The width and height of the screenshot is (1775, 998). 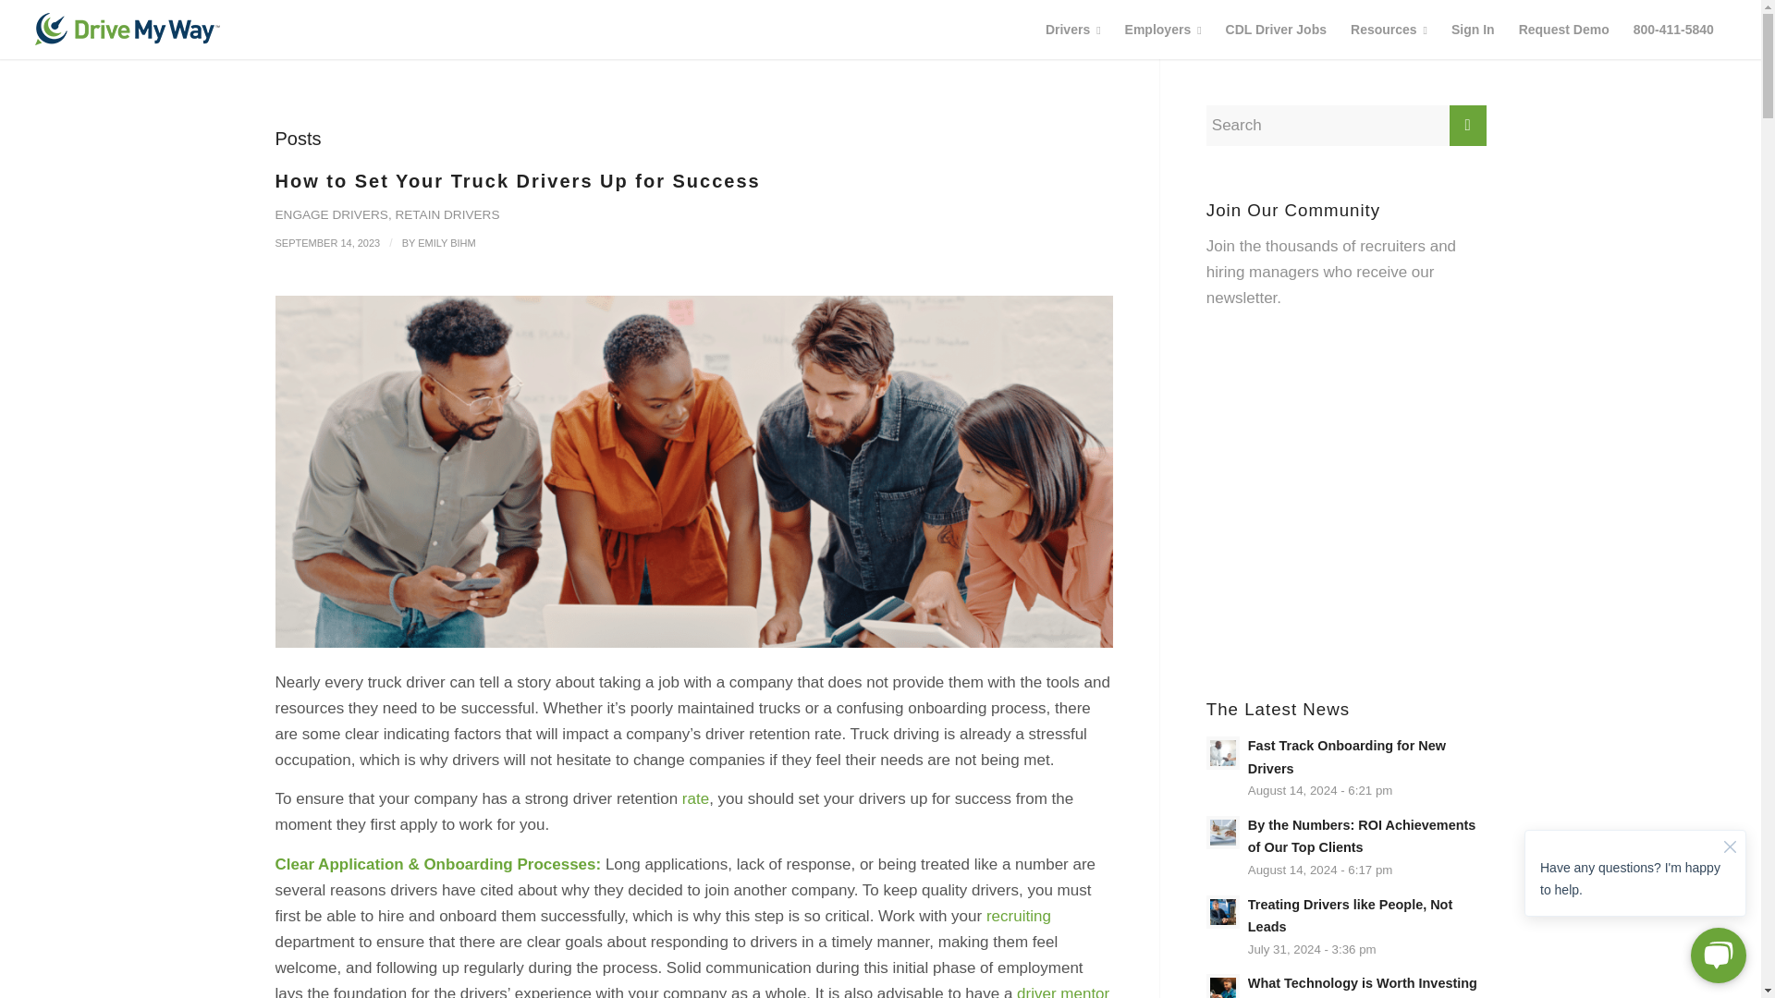 What do you see at coordinates (692, 991) in the screenshot?
I see `driver mentor program` at bounding box center [692, 991].